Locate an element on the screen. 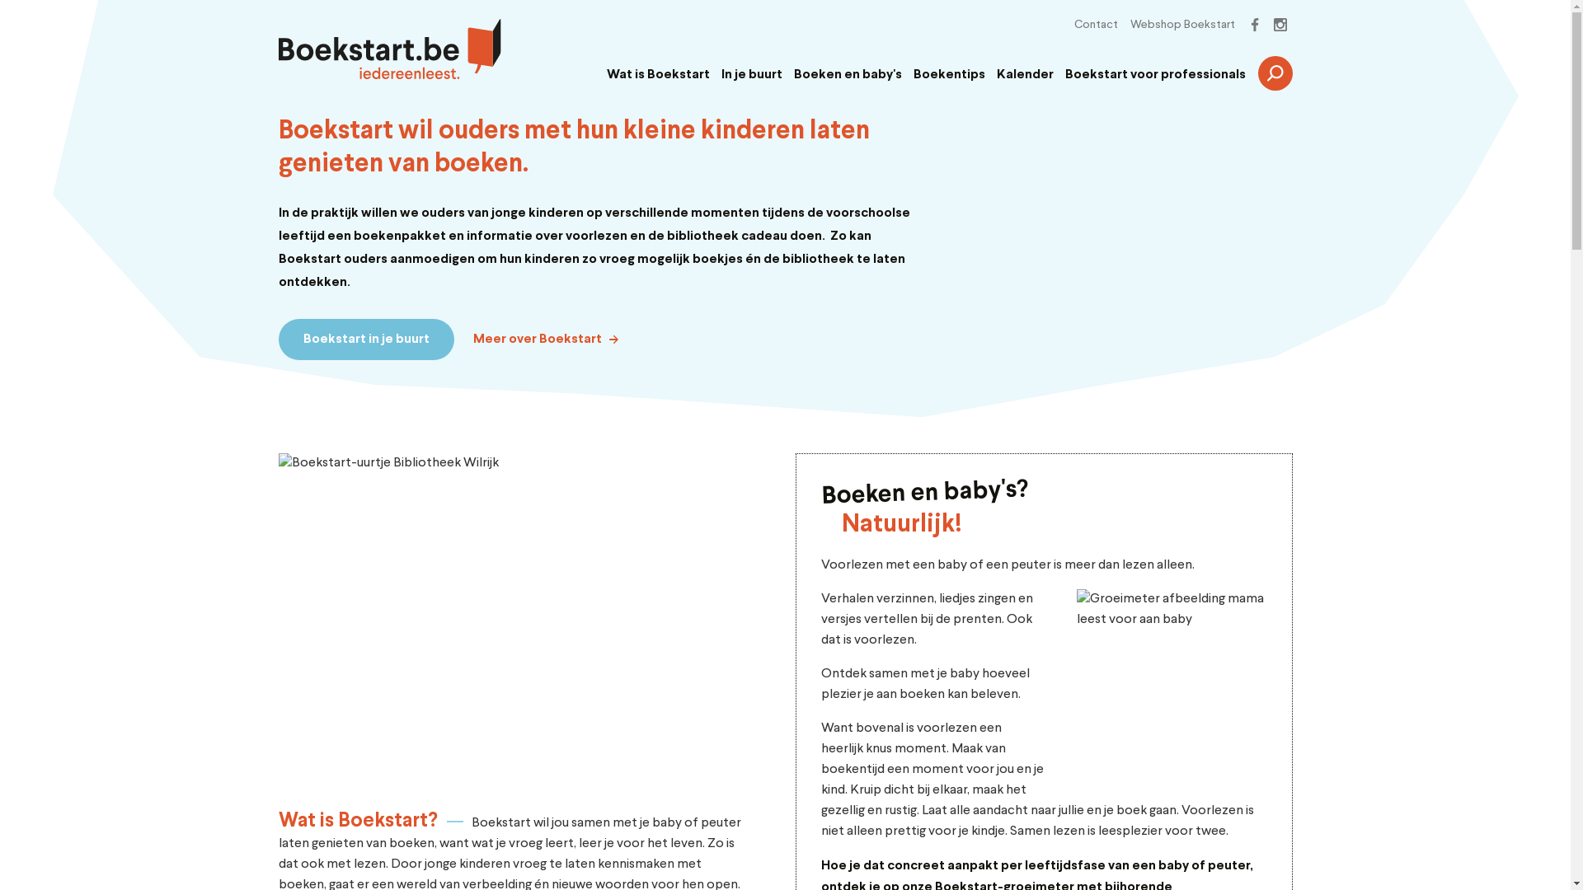 Image resolution: width=1583 pixels, height=890 pixels. Boekentips is located at coordinates (950, 75).